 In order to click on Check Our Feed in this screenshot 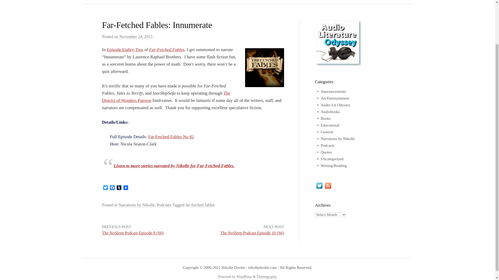, I will do `click(327, 185)`.